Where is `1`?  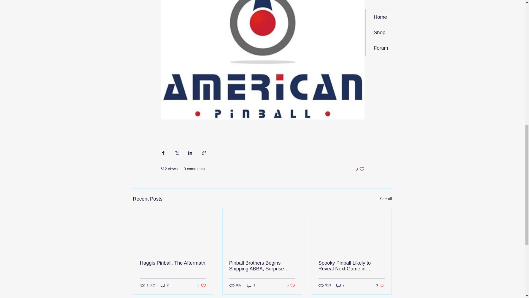 1 is located at coordinates (380, 285).